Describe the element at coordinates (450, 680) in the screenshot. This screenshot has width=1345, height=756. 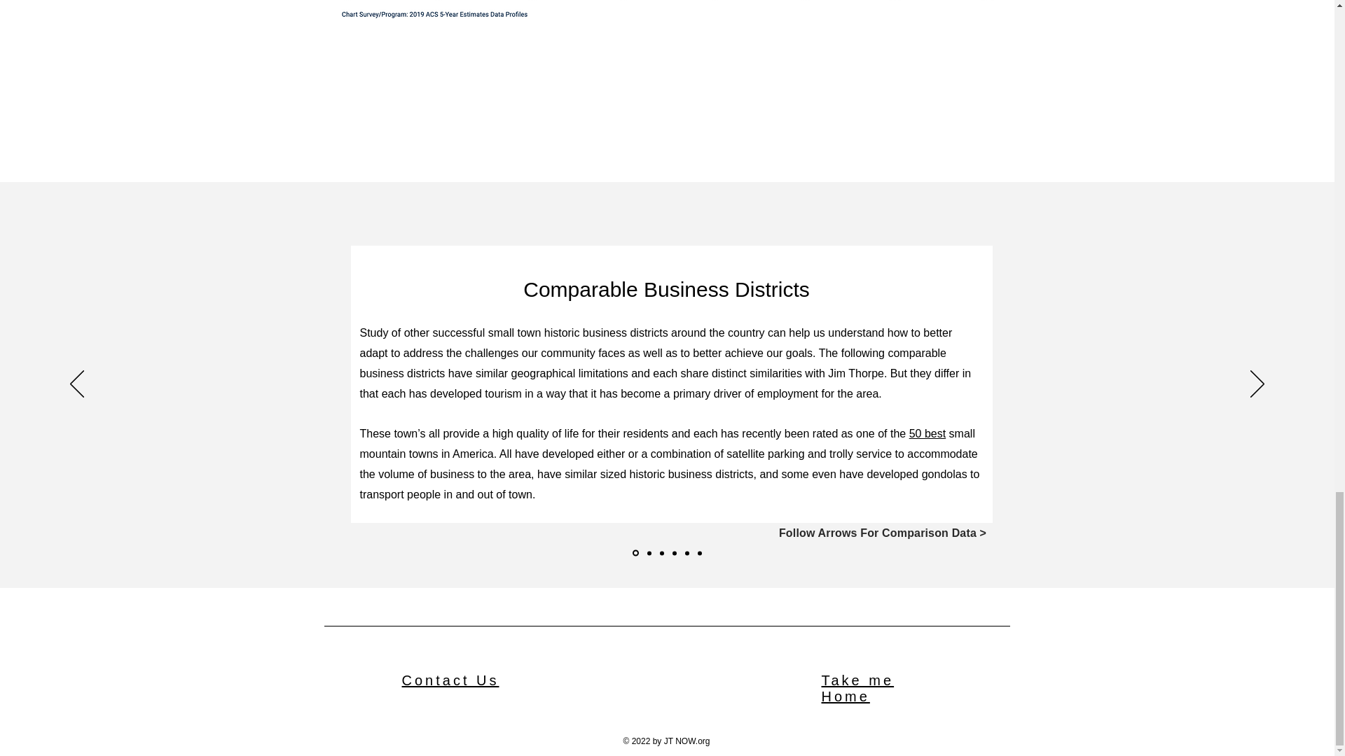
I see `Contact Us` at that location.